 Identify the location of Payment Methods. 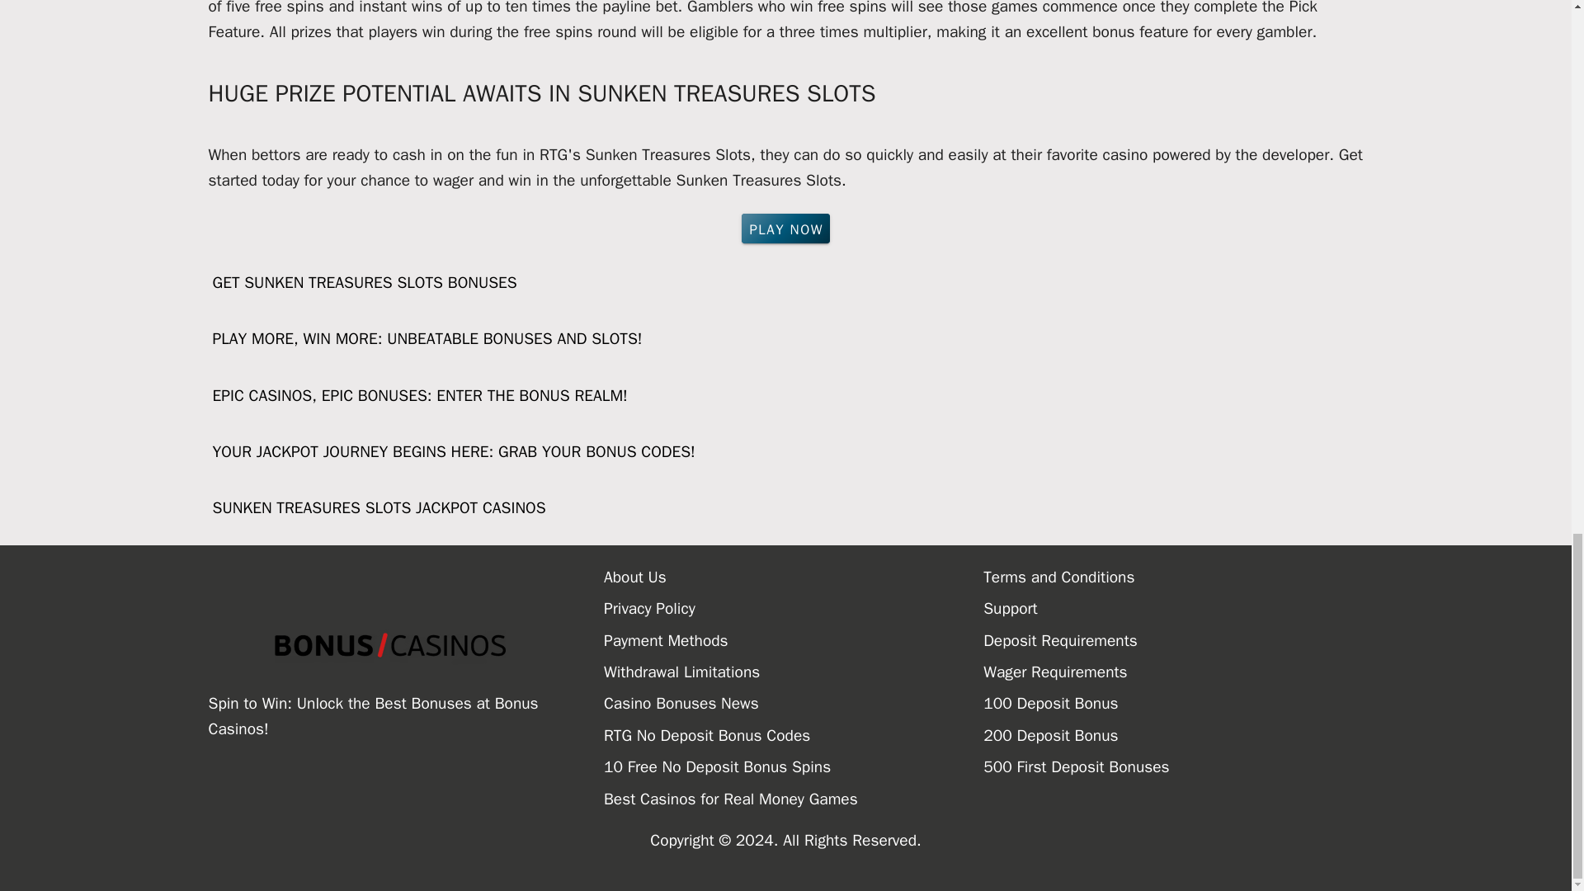
(794, 640).